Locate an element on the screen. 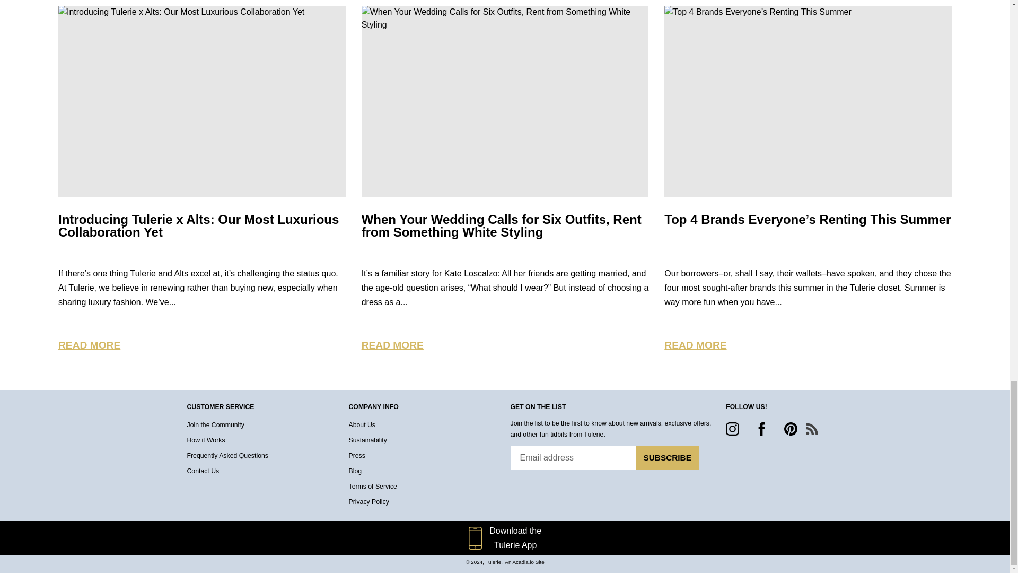 The image size is (1018, 573). How it Works is located at coordinates (206, 440).